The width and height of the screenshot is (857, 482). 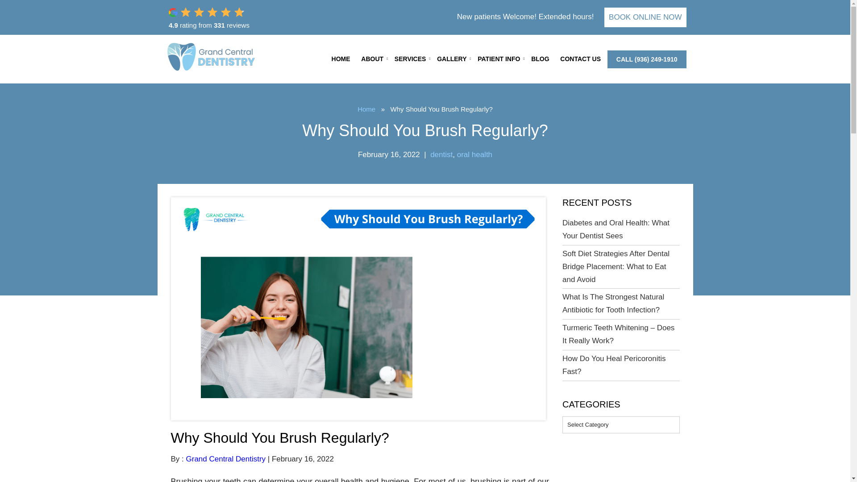 I want to click on SERVICES, so click(x=410, y=59).